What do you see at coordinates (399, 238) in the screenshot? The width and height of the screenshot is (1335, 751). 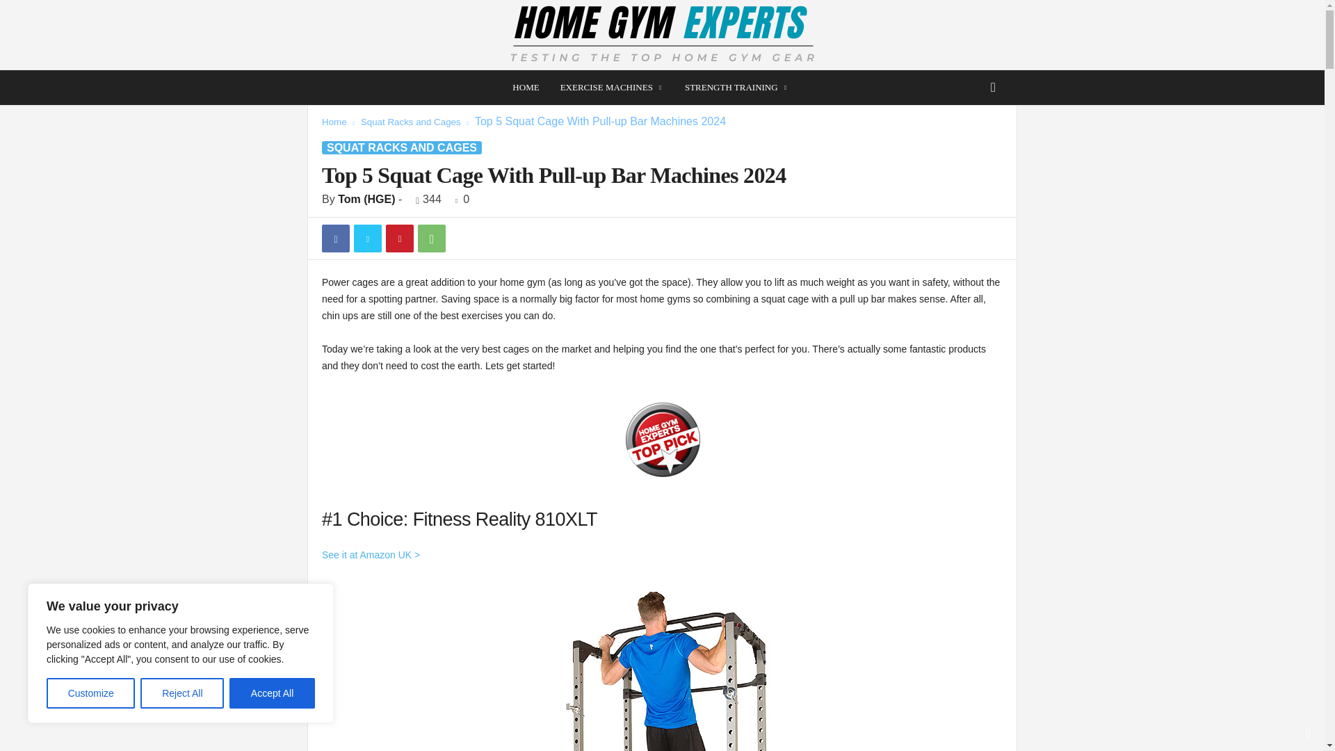 I see `Pinterest` at bounding box center [399, 238].